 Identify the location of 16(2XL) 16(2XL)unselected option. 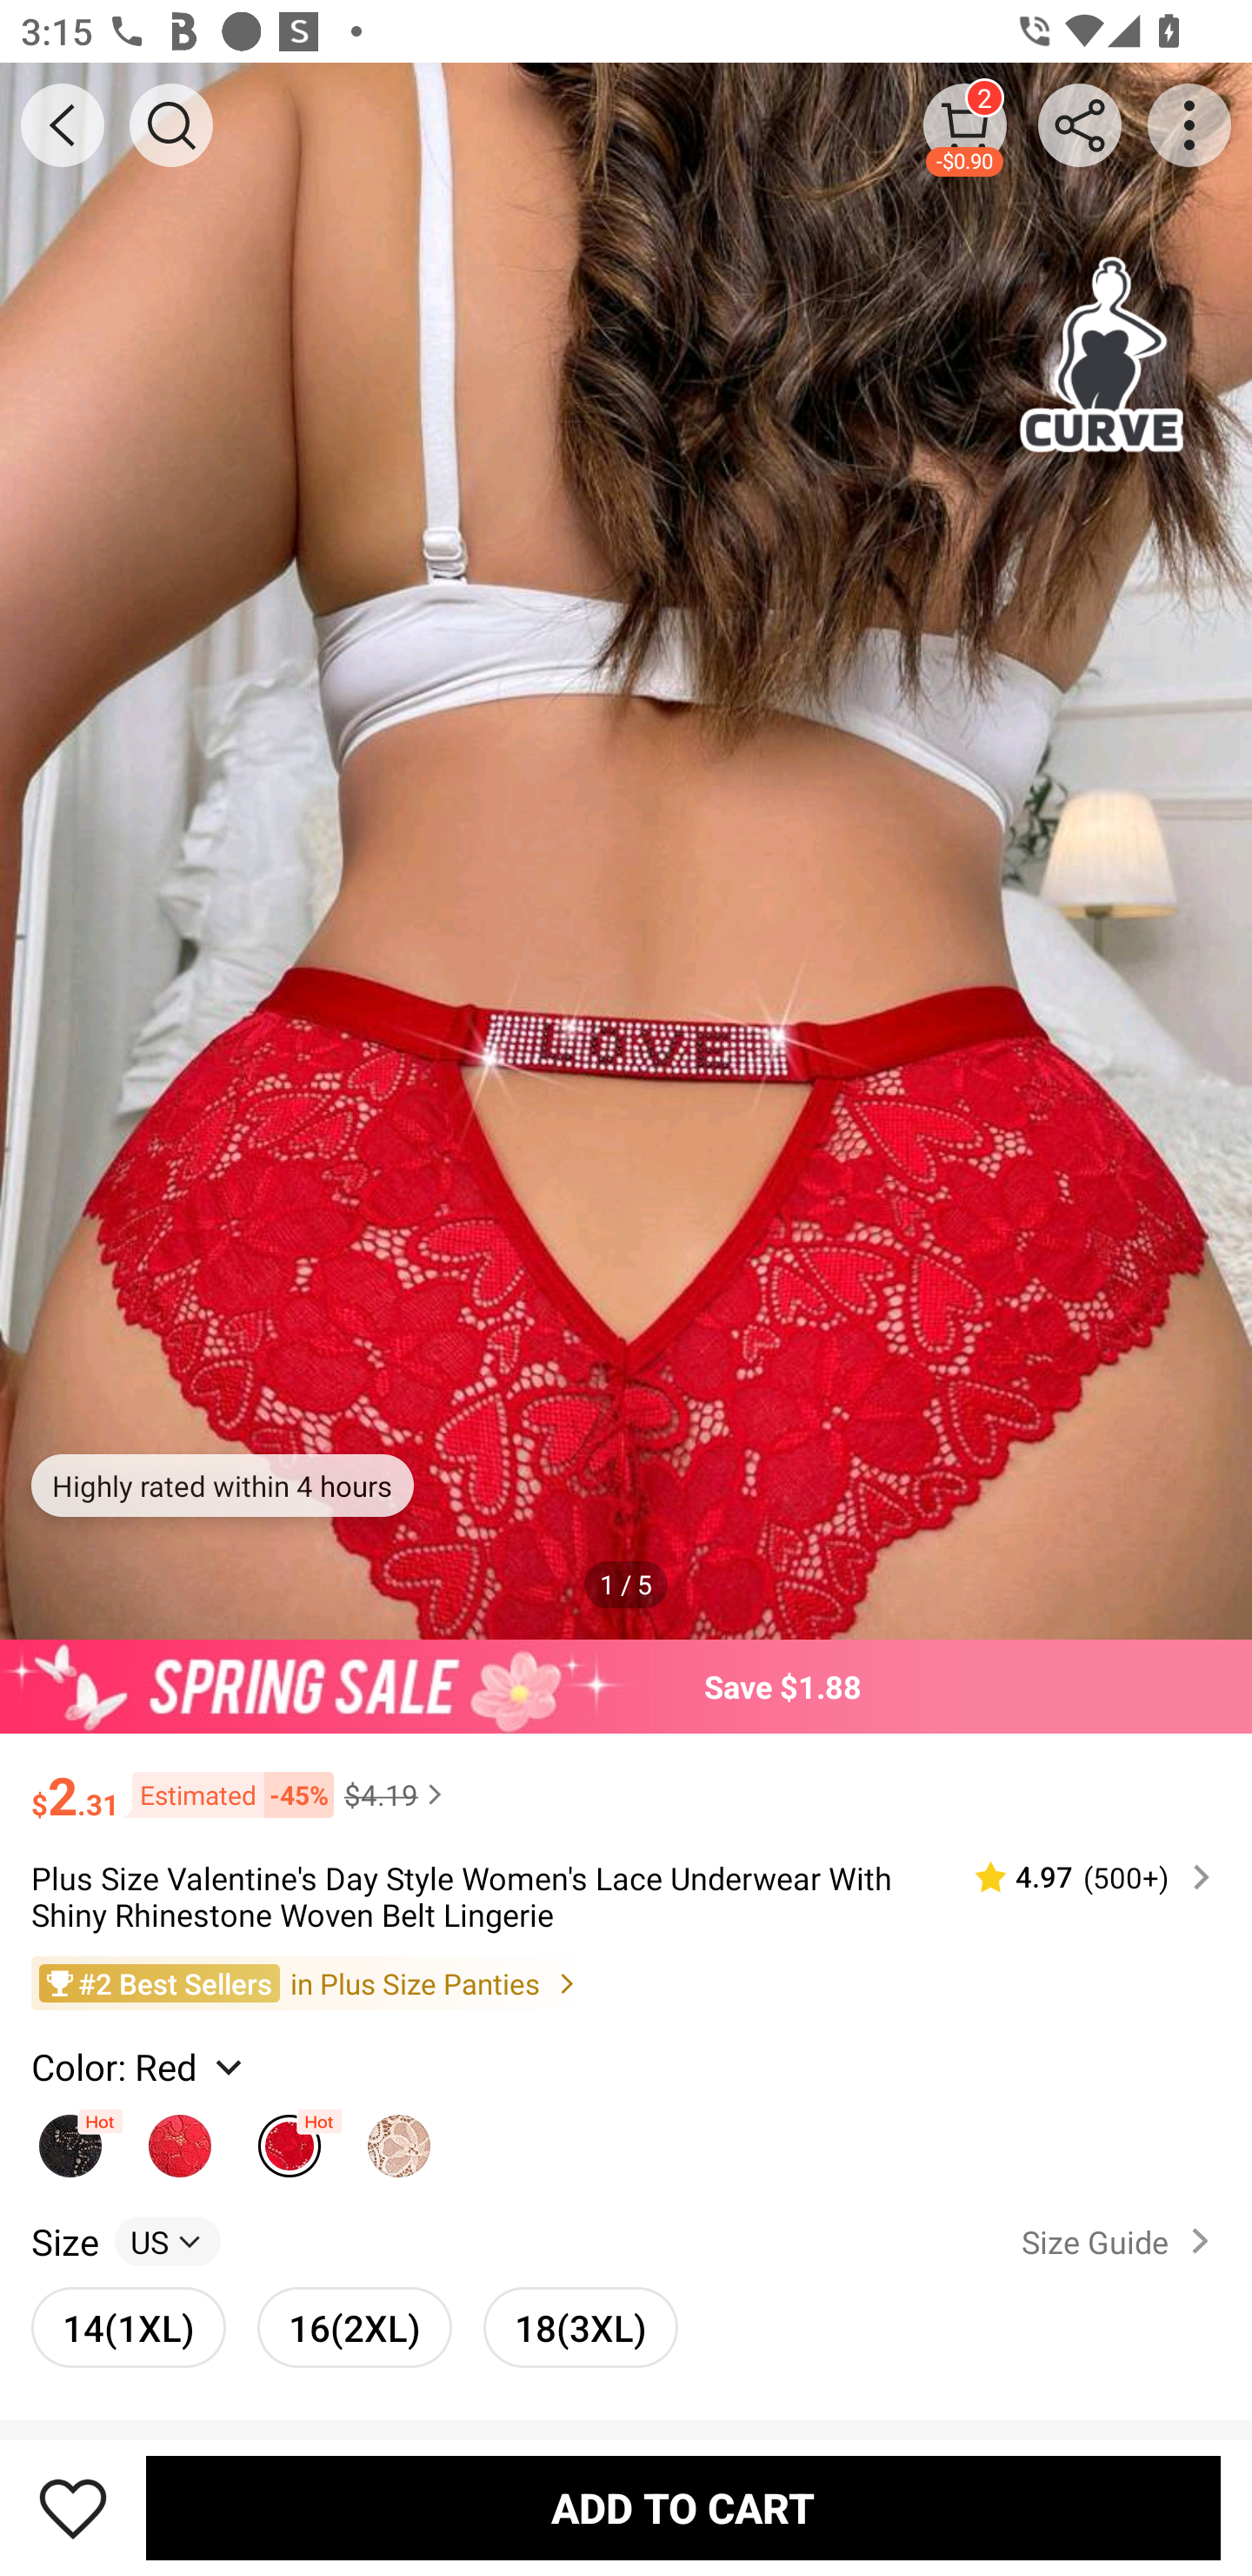
(355, 2327).